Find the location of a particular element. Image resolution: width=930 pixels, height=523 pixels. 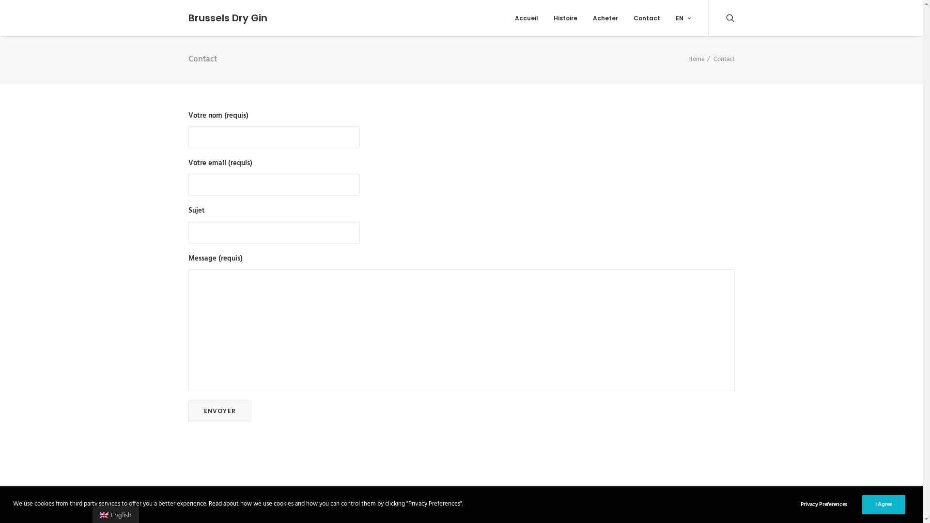

Privacy Preferences is located at coordinates (830, 505).